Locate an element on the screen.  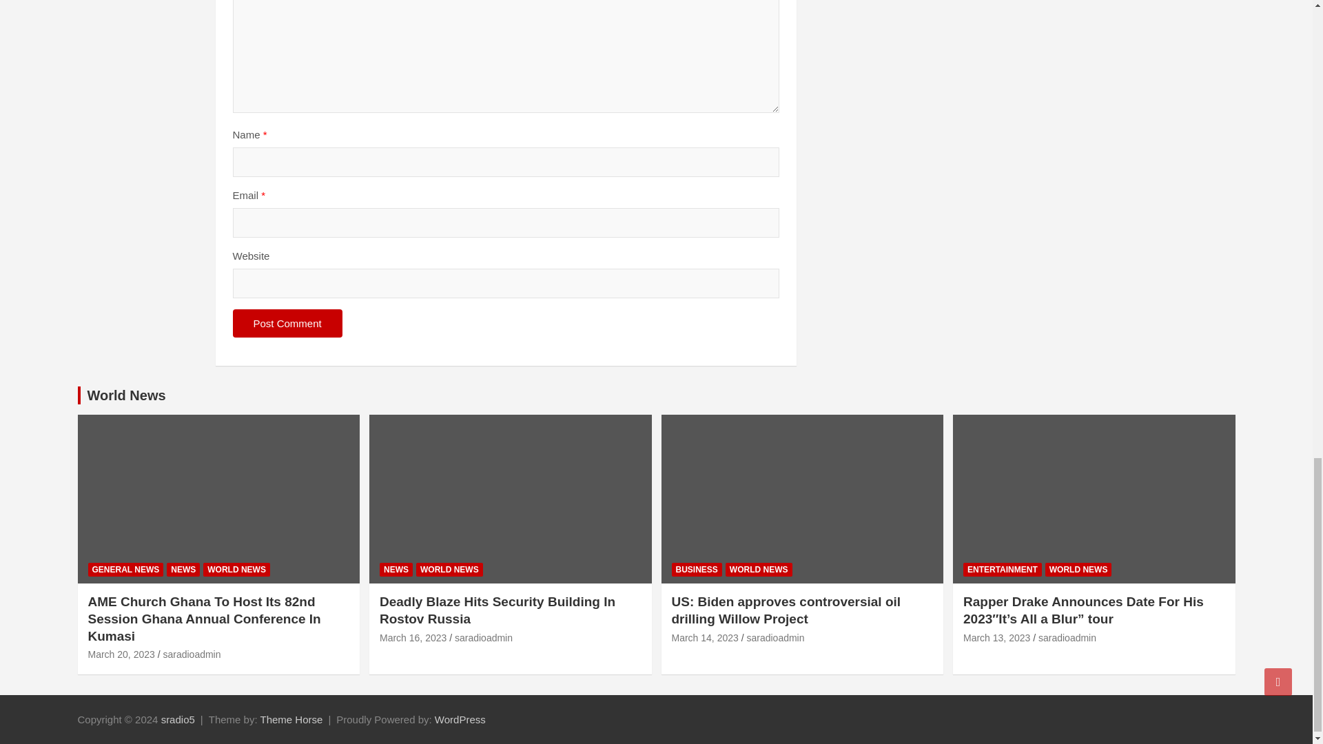
GENERAL NEWS is located at coordinates (126, 570).